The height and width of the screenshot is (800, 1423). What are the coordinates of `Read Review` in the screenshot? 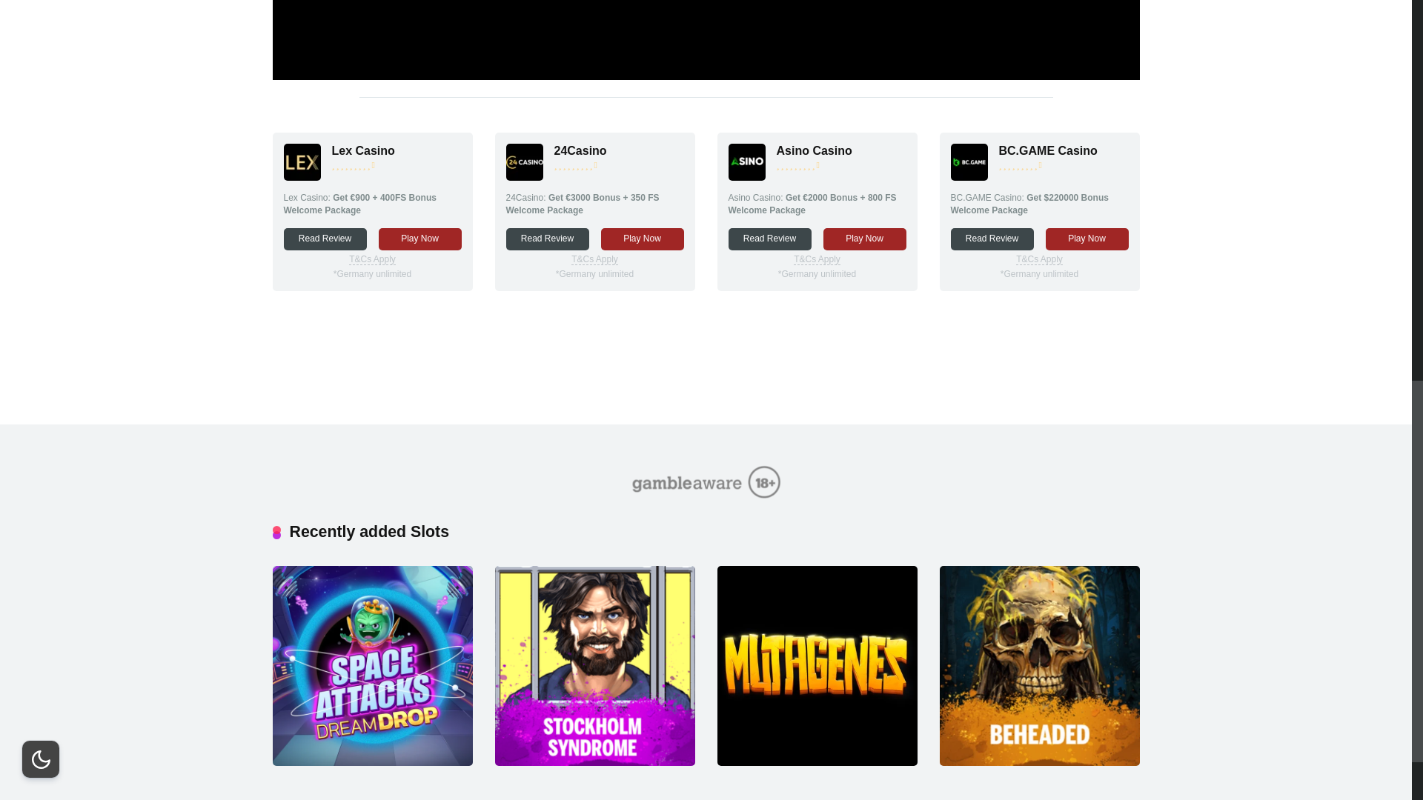 It's located at (325, 239).